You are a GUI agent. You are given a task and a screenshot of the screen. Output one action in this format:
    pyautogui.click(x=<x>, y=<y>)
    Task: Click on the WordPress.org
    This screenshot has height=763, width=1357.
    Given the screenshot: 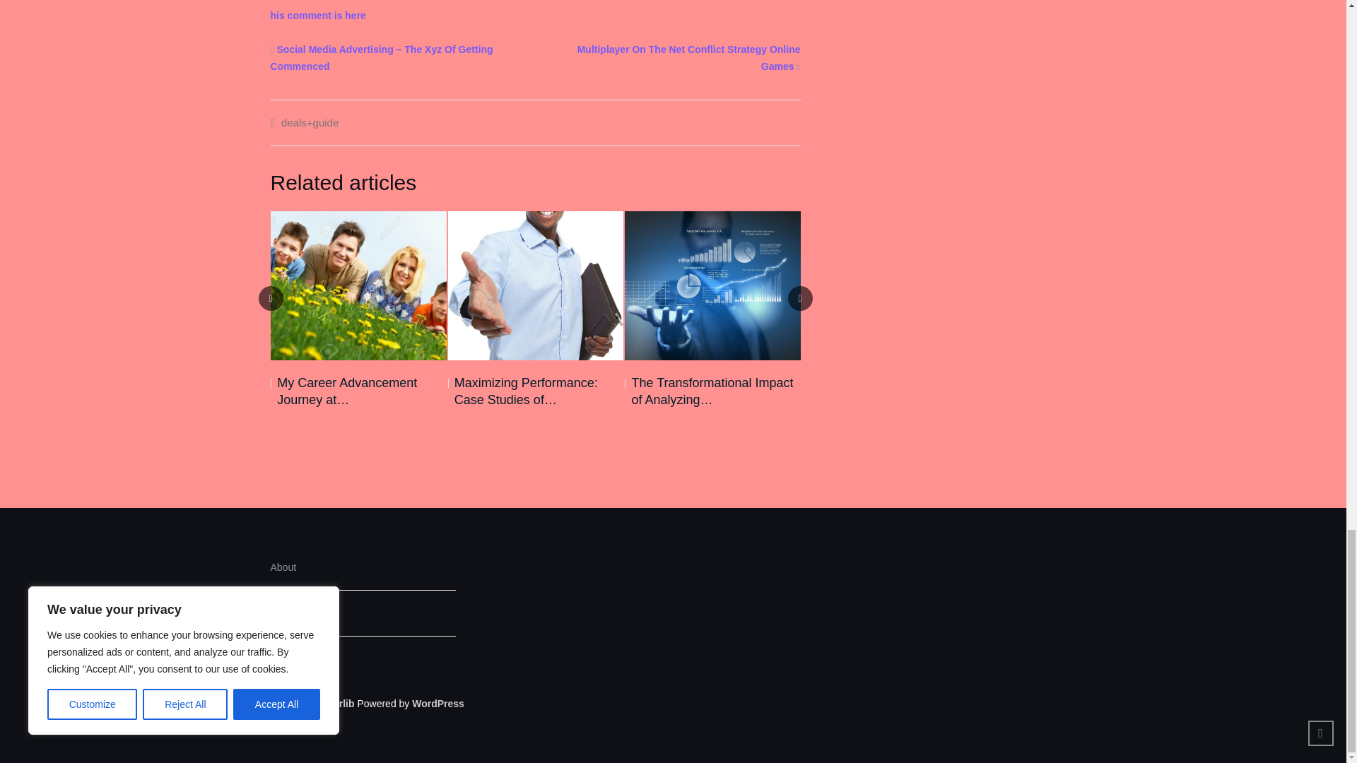 What is the action you would take?
    pyautogui.click(x=438, y=704)
    